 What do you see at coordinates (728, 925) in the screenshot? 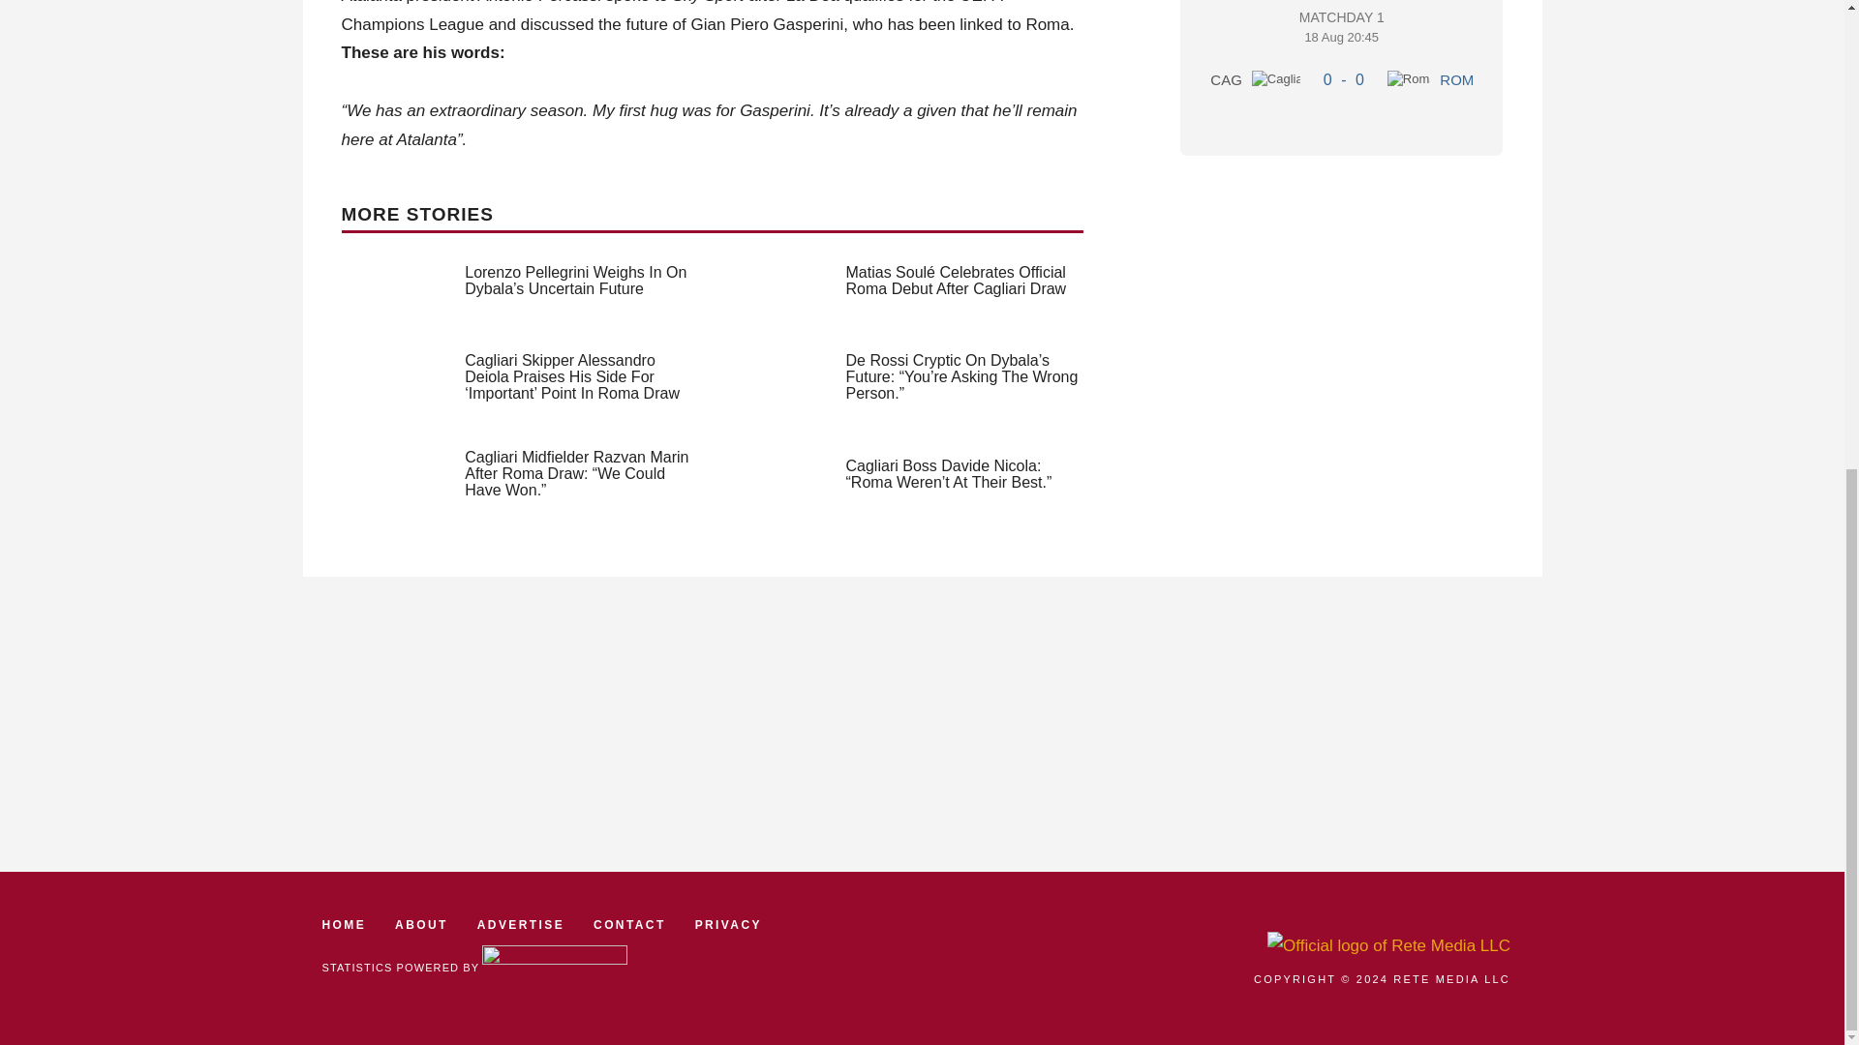
I see `ROM` at bounding box center [728, 925].